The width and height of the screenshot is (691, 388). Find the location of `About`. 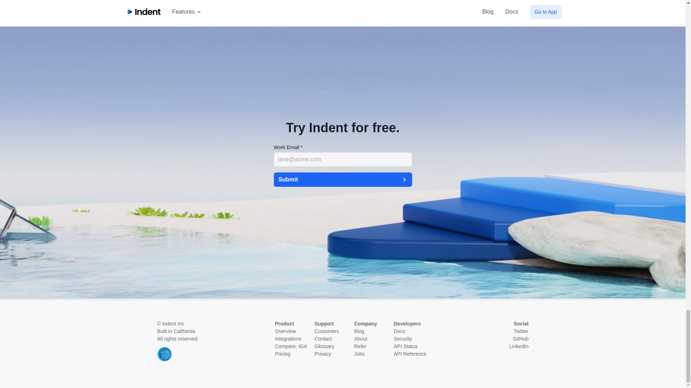

About is located at coordinates (361, 339).